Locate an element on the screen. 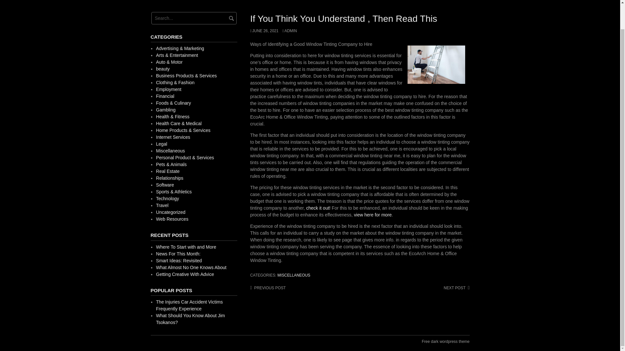  Software is located at coordinates (165, 185).